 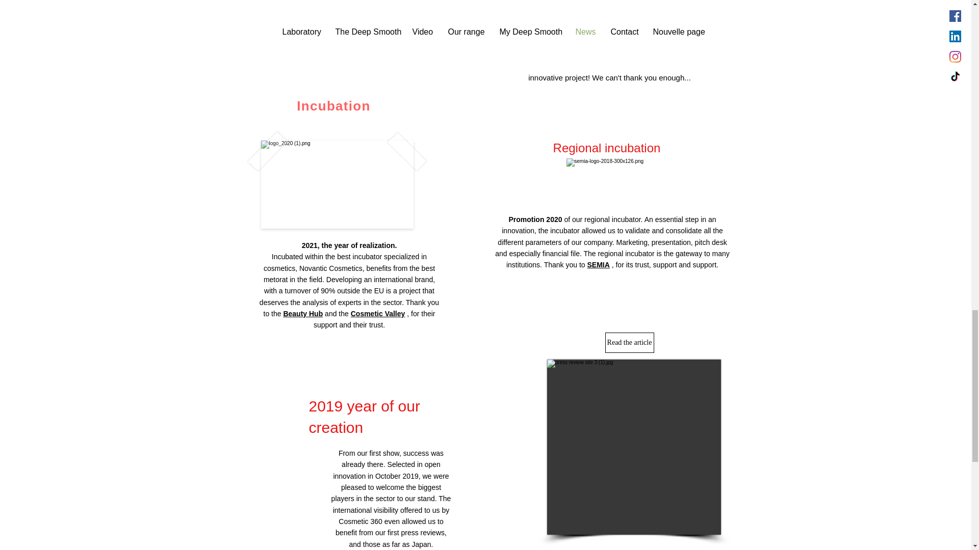 What do you see at coordinates (598, 265) in the screenshot?
I see `SEMIA` at bounding box center [598, 265].